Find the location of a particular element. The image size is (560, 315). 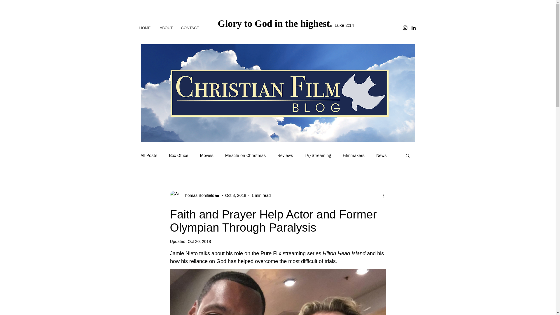

Oct 8, 2018 is located at coordinates (236, 195).